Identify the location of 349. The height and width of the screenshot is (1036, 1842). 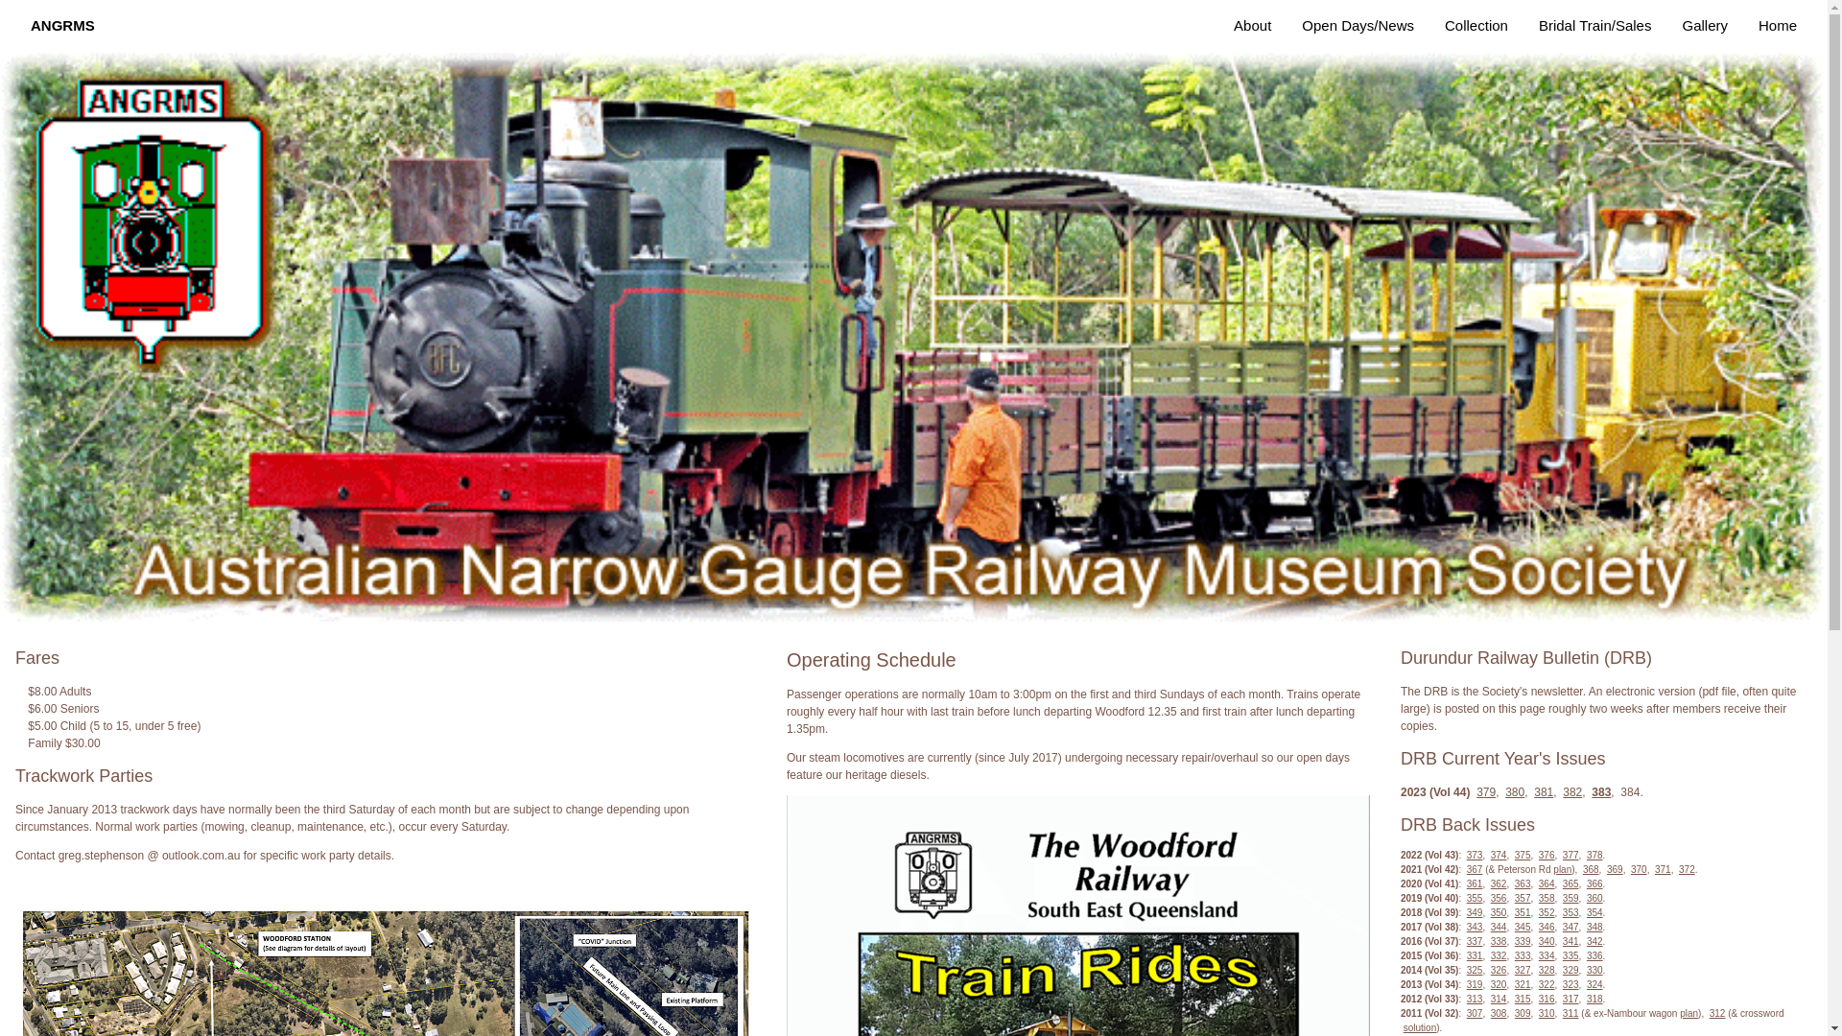
(1476, 913).